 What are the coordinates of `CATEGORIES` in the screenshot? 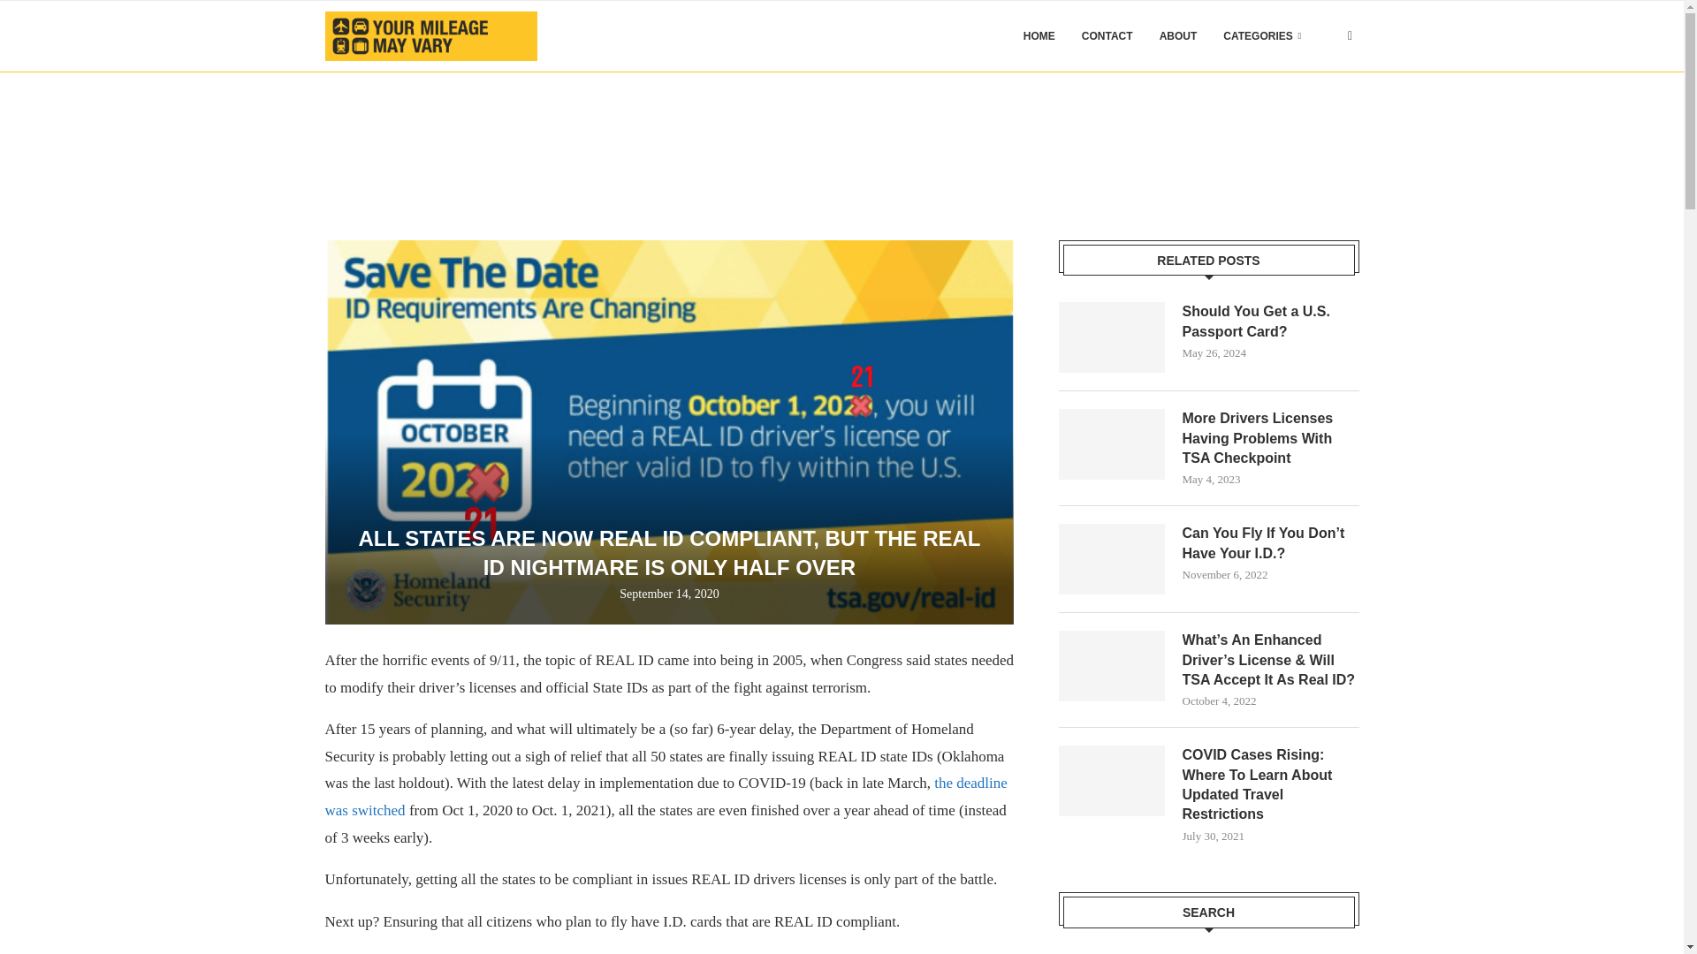 It's located at (1262, 36).